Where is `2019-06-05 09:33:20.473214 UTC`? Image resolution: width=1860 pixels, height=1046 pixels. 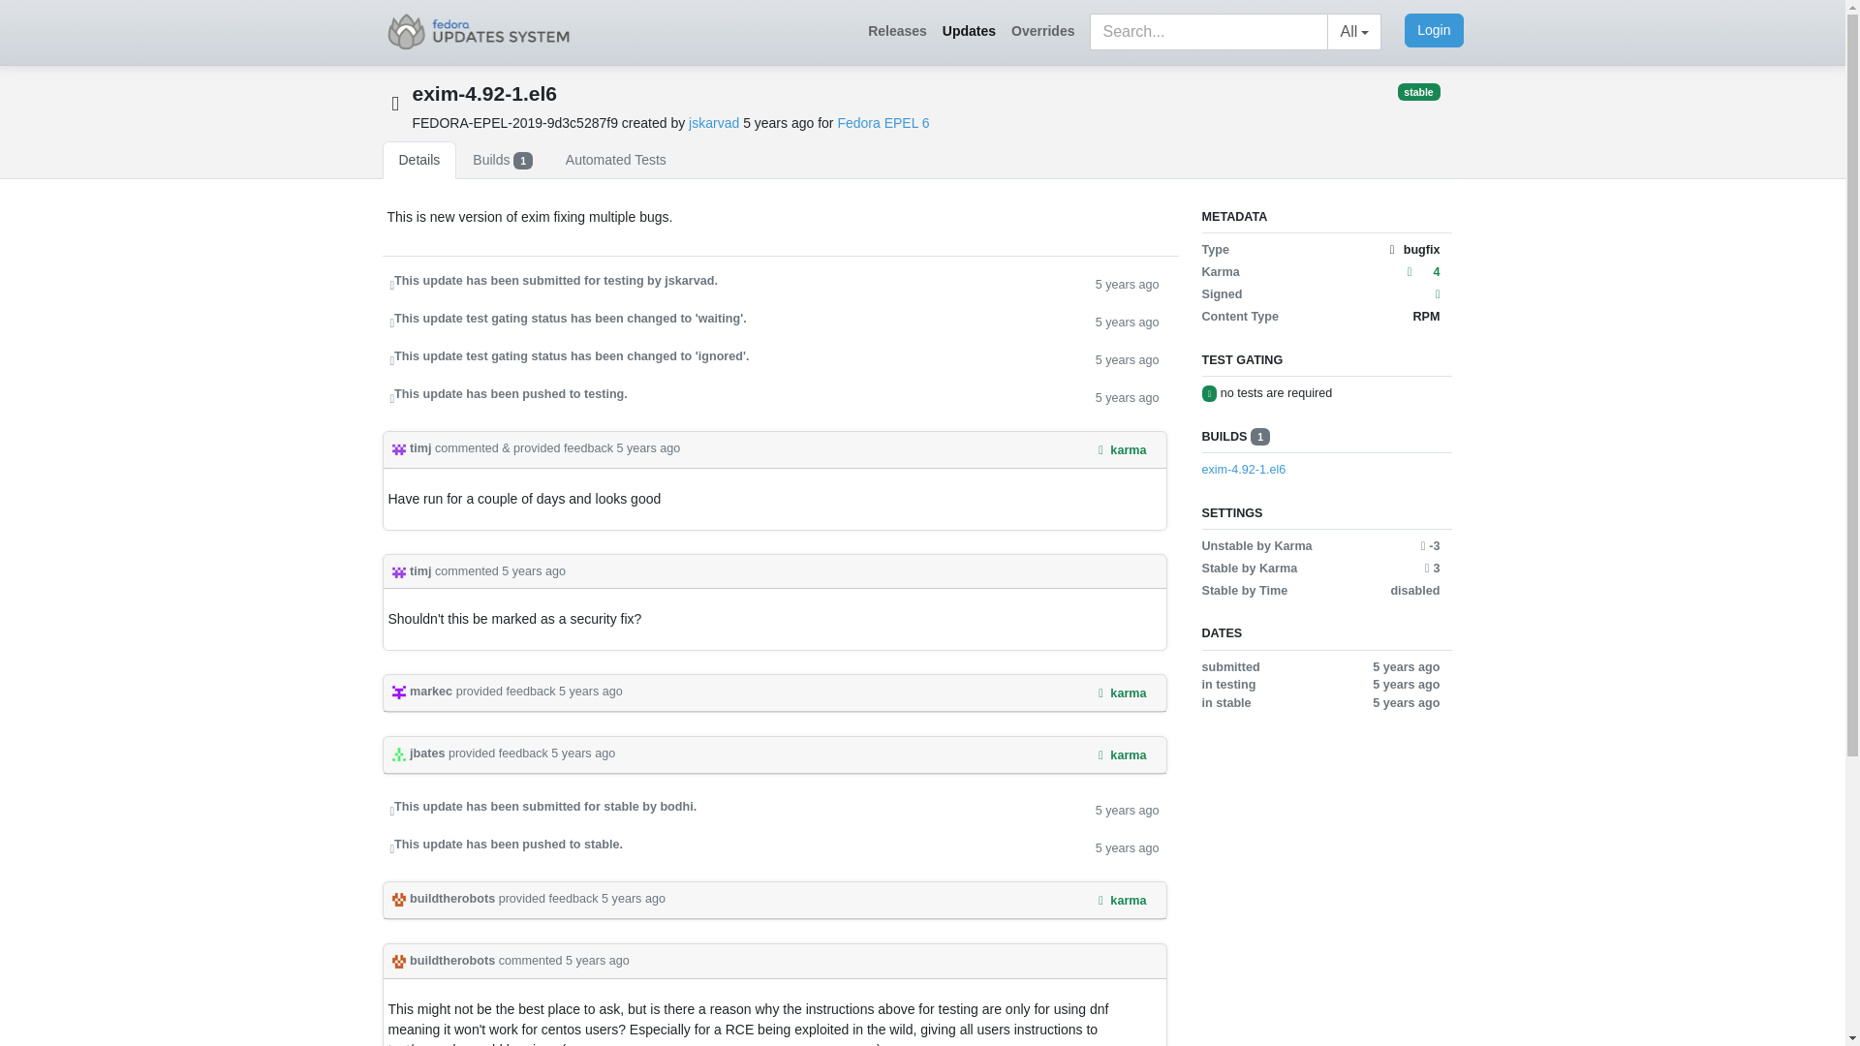
2019-06-05 09:33:20.473214 UTC is located at coordinates (780, 122).